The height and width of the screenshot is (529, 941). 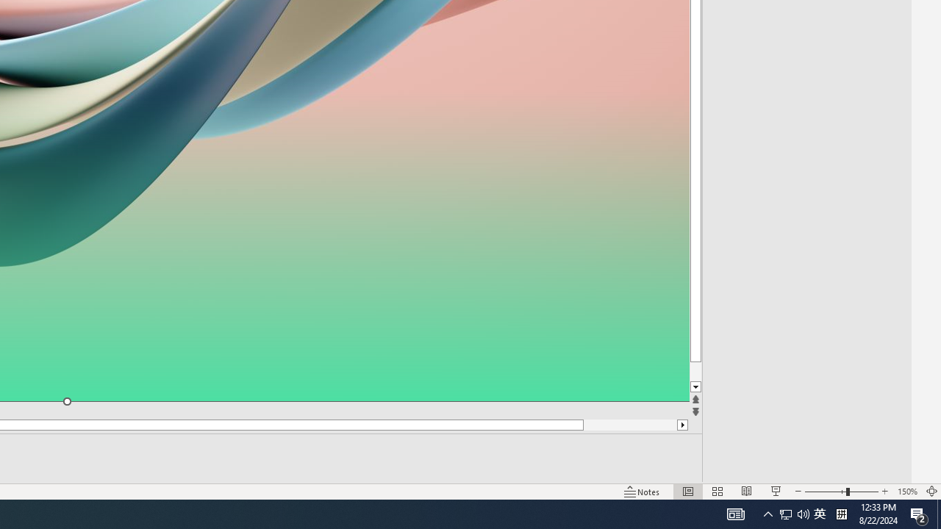 What do you see at coordinates (718, 491) in the screenshot?
I see `Slide Sorter` at bounding box center [718, 491].